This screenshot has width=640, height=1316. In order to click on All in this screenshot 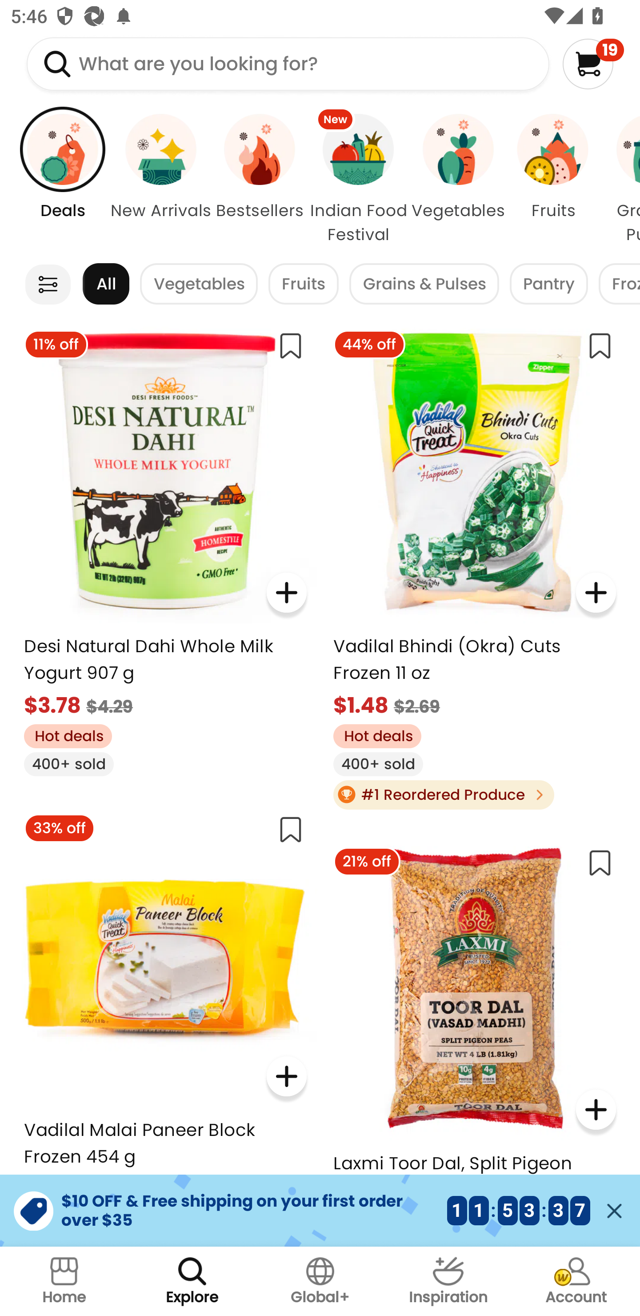, I will do `click(106, 284)`.